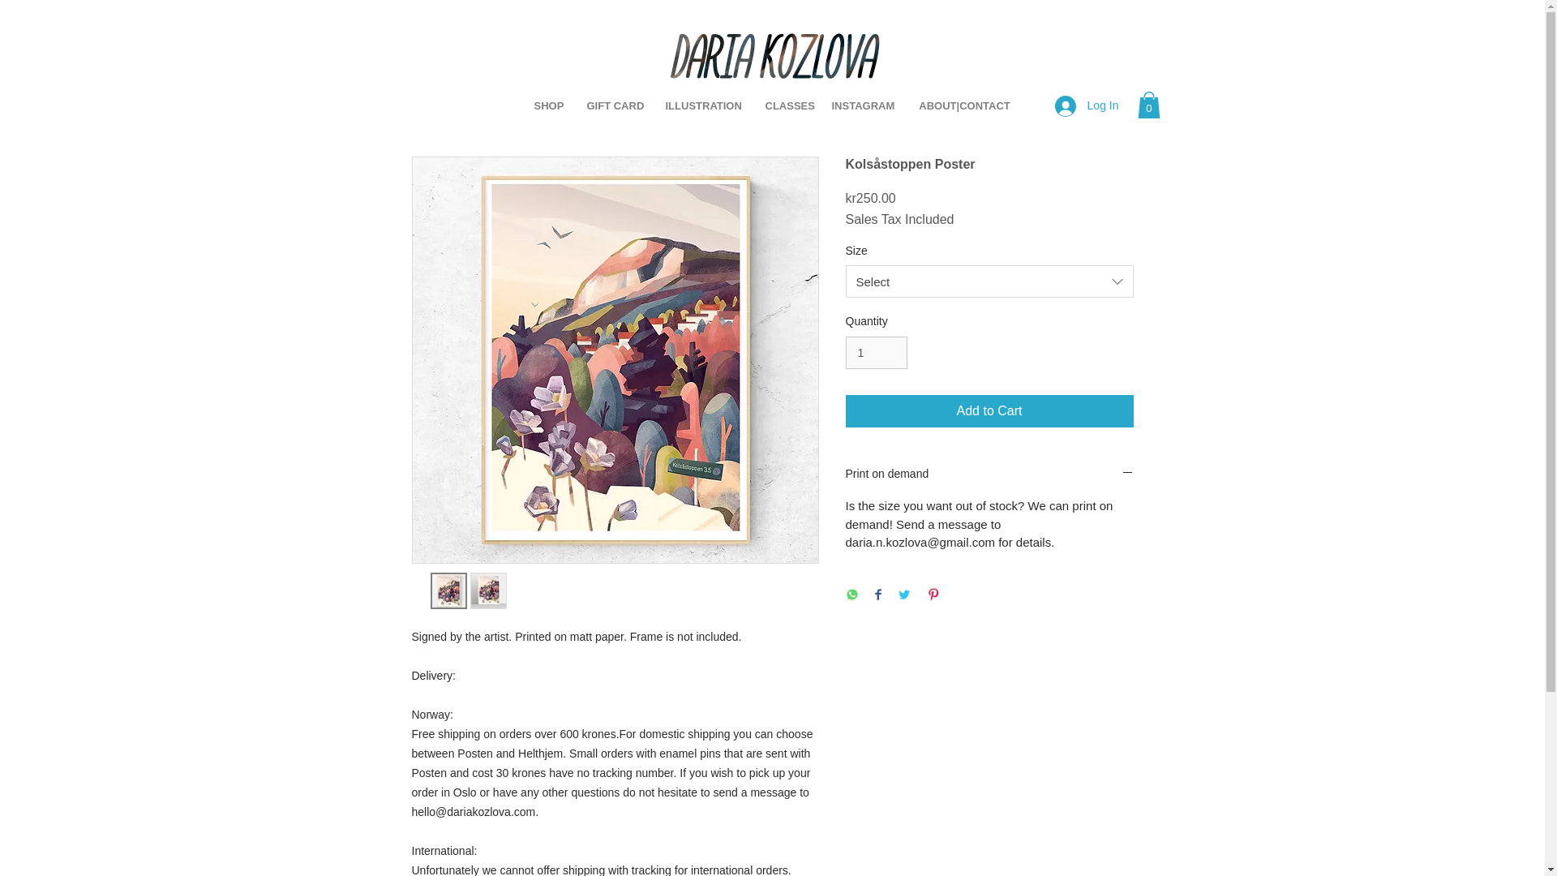  Describe the element at coordinates (548, 105) in the screenshot. I see `SHOP` at that location.